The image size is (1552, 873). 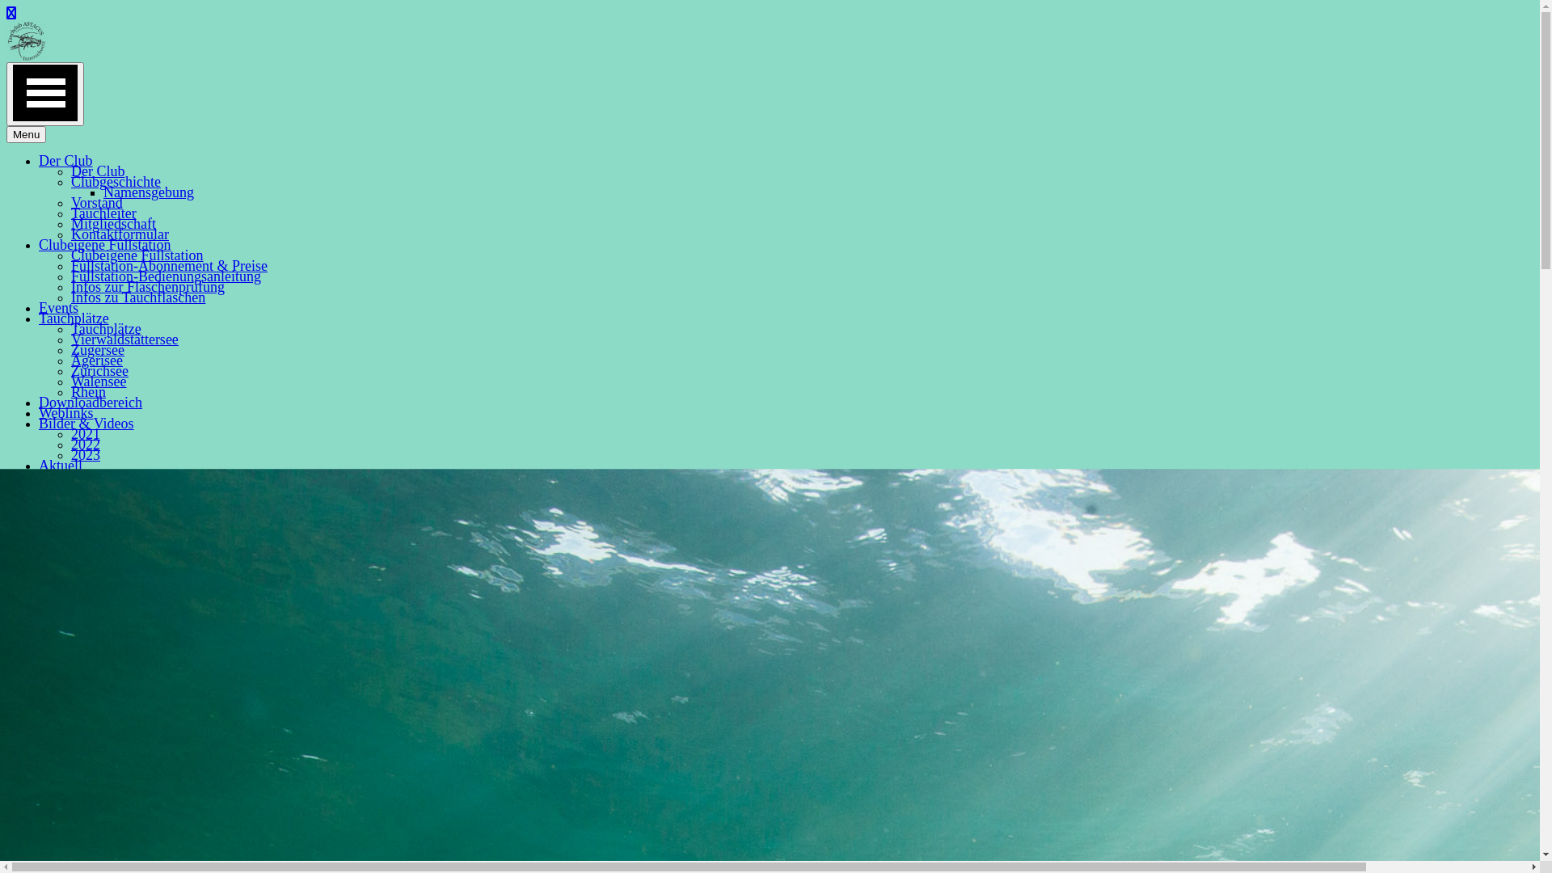 What do you see at coordinates (138, 297) in the screenshot?
I see `Infos zu Tauchflaschen` at bounding box center [138, 297].